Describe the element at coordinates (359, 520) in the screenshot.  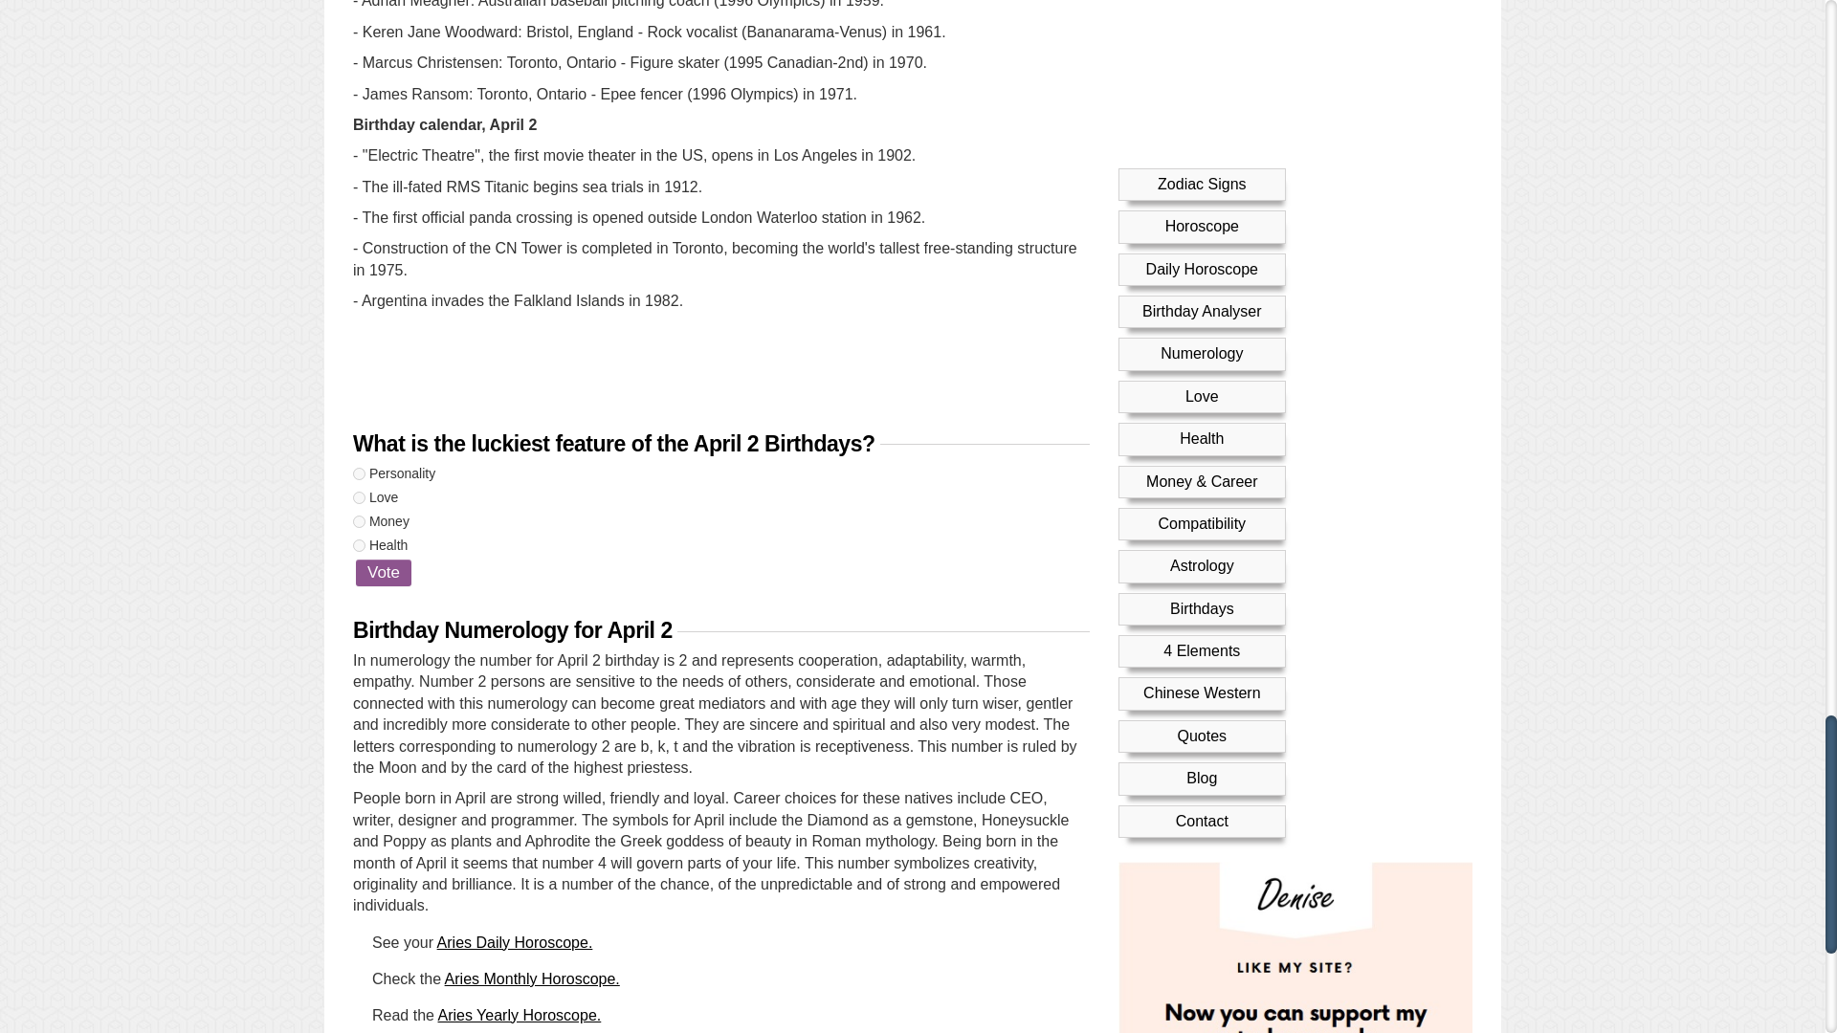
I see `q3` at that location.